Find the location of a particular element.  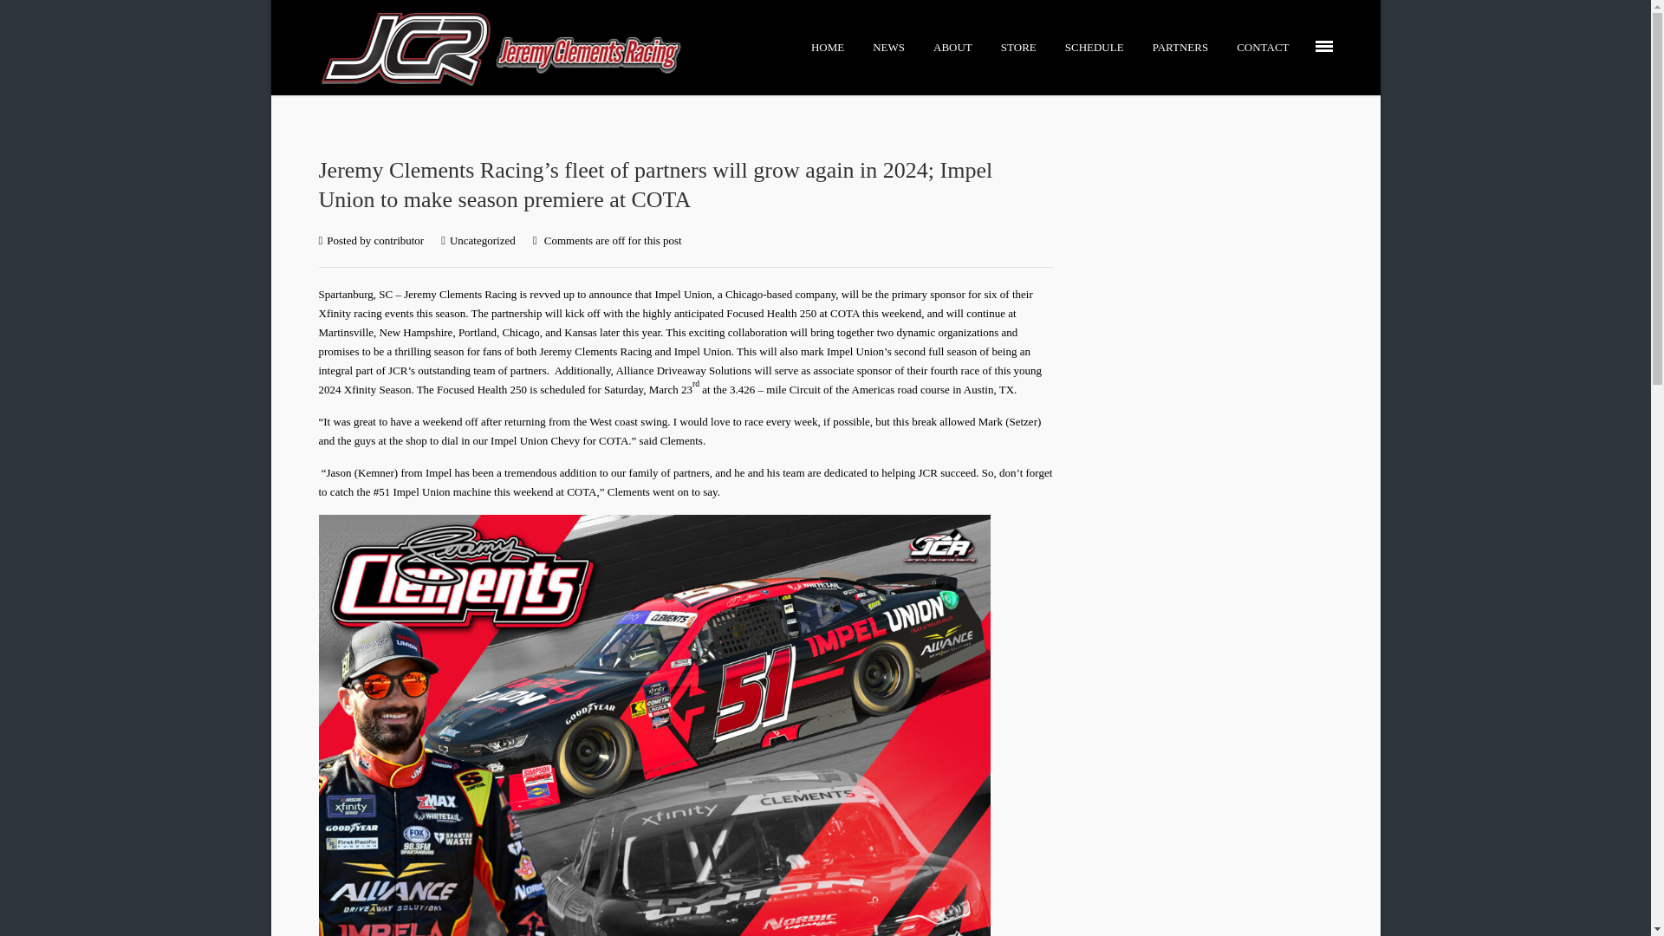

SCHEDULE is located at coordinates (1094, 47).